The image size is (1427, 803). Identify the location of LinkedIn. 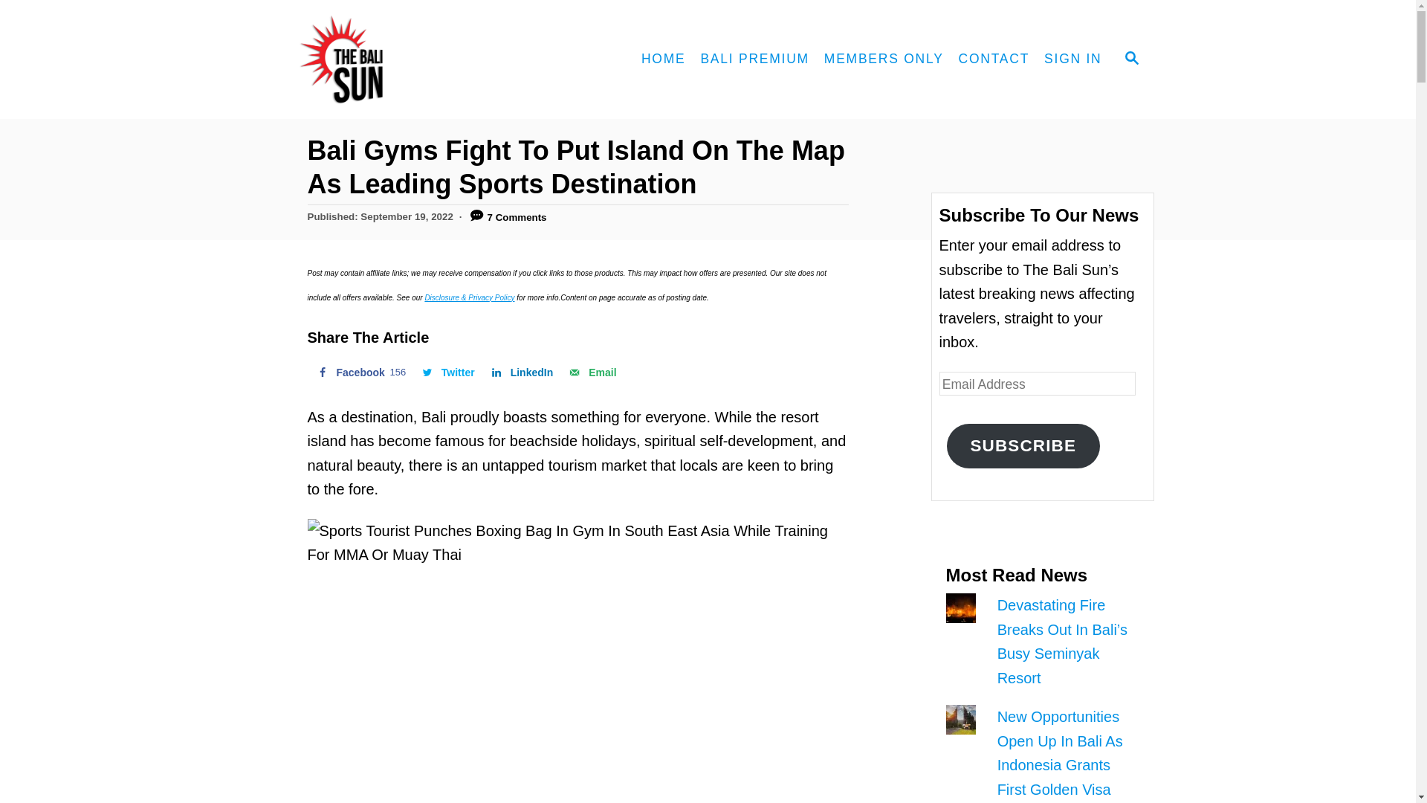
(521, 372).